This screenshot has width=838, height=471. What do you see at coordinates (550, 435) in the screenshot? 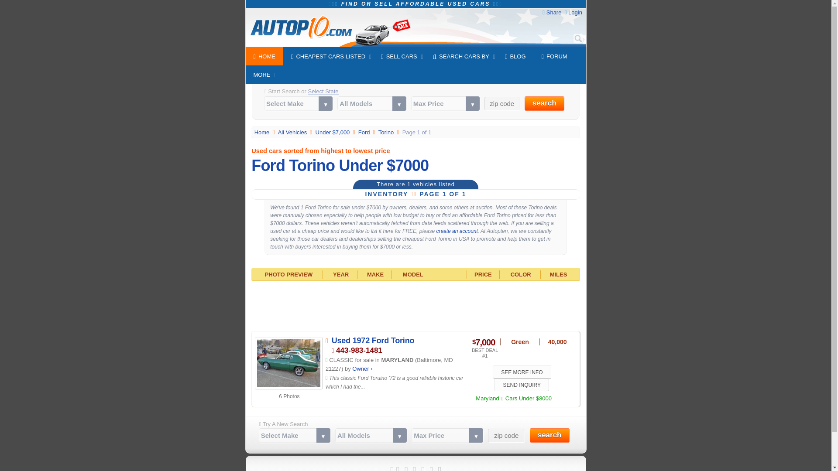
I see `search` at bounding box center [550, 435].